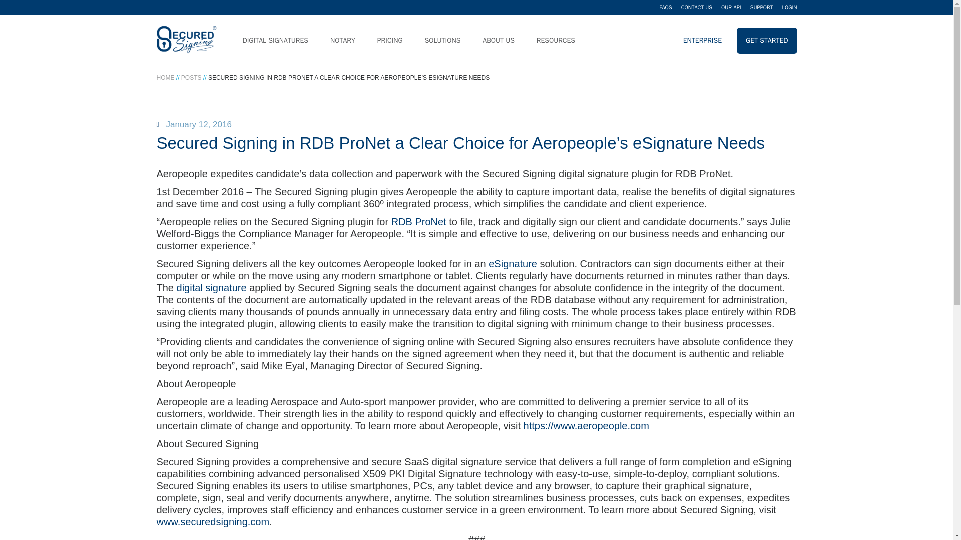 The height and width of the screenshot is (540, 961). Describe the element at coordinates (702, 41) in the screenshot. I see `ENTERPRISE` at that location.